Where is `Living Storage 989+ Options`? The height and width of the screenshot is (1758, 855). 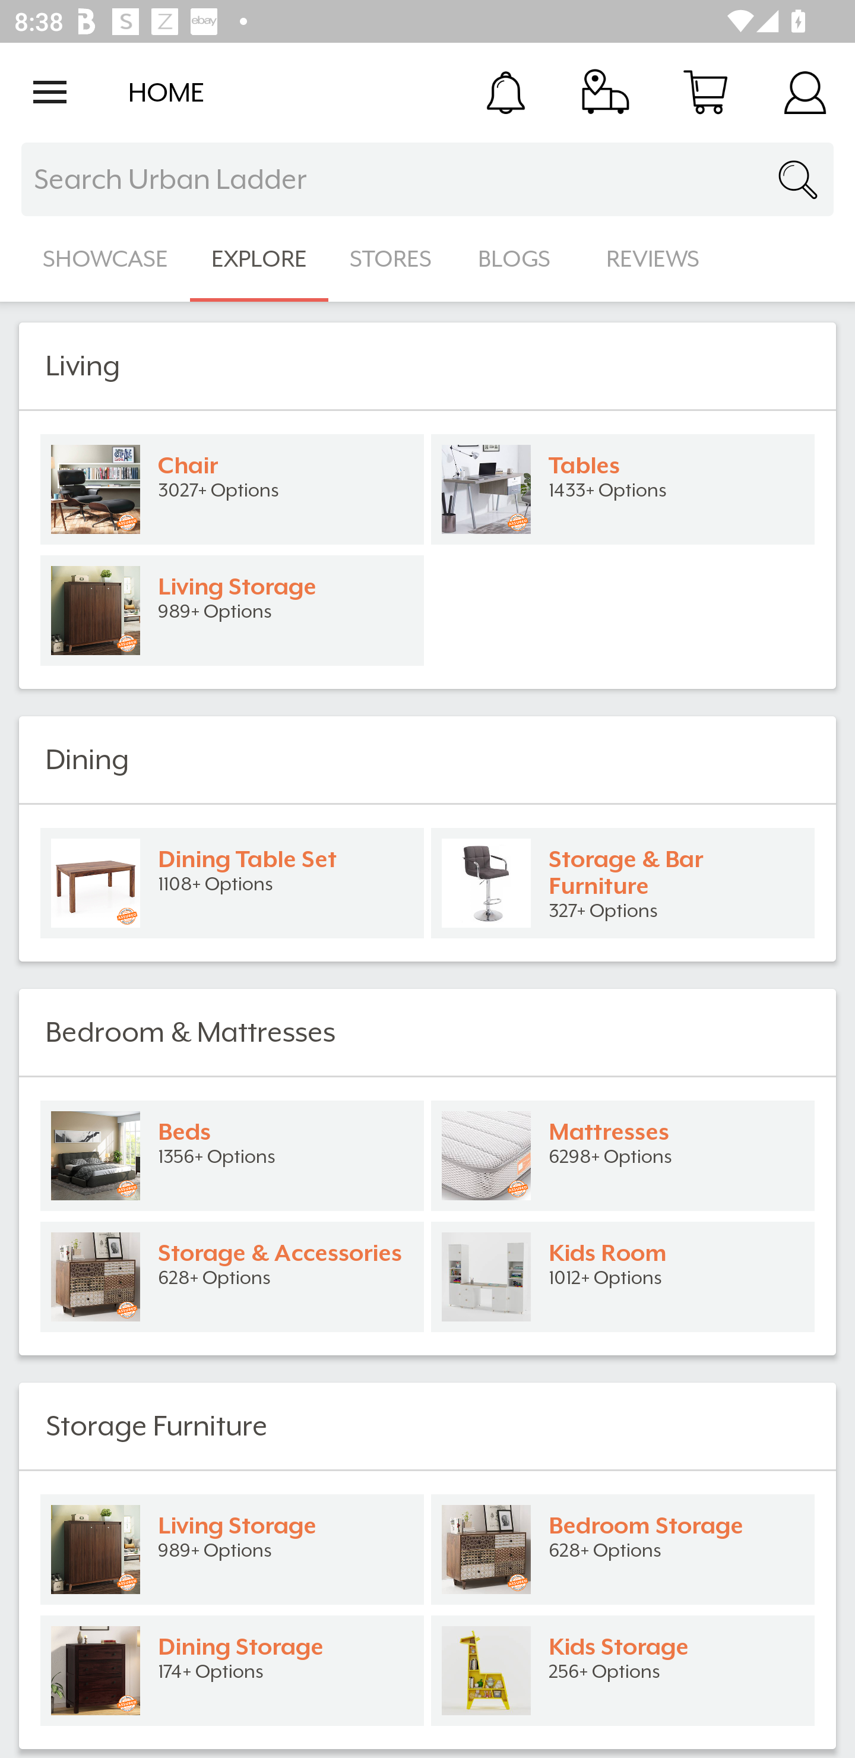 Living Storage 989+ Options is located at coordinates (232, 611).